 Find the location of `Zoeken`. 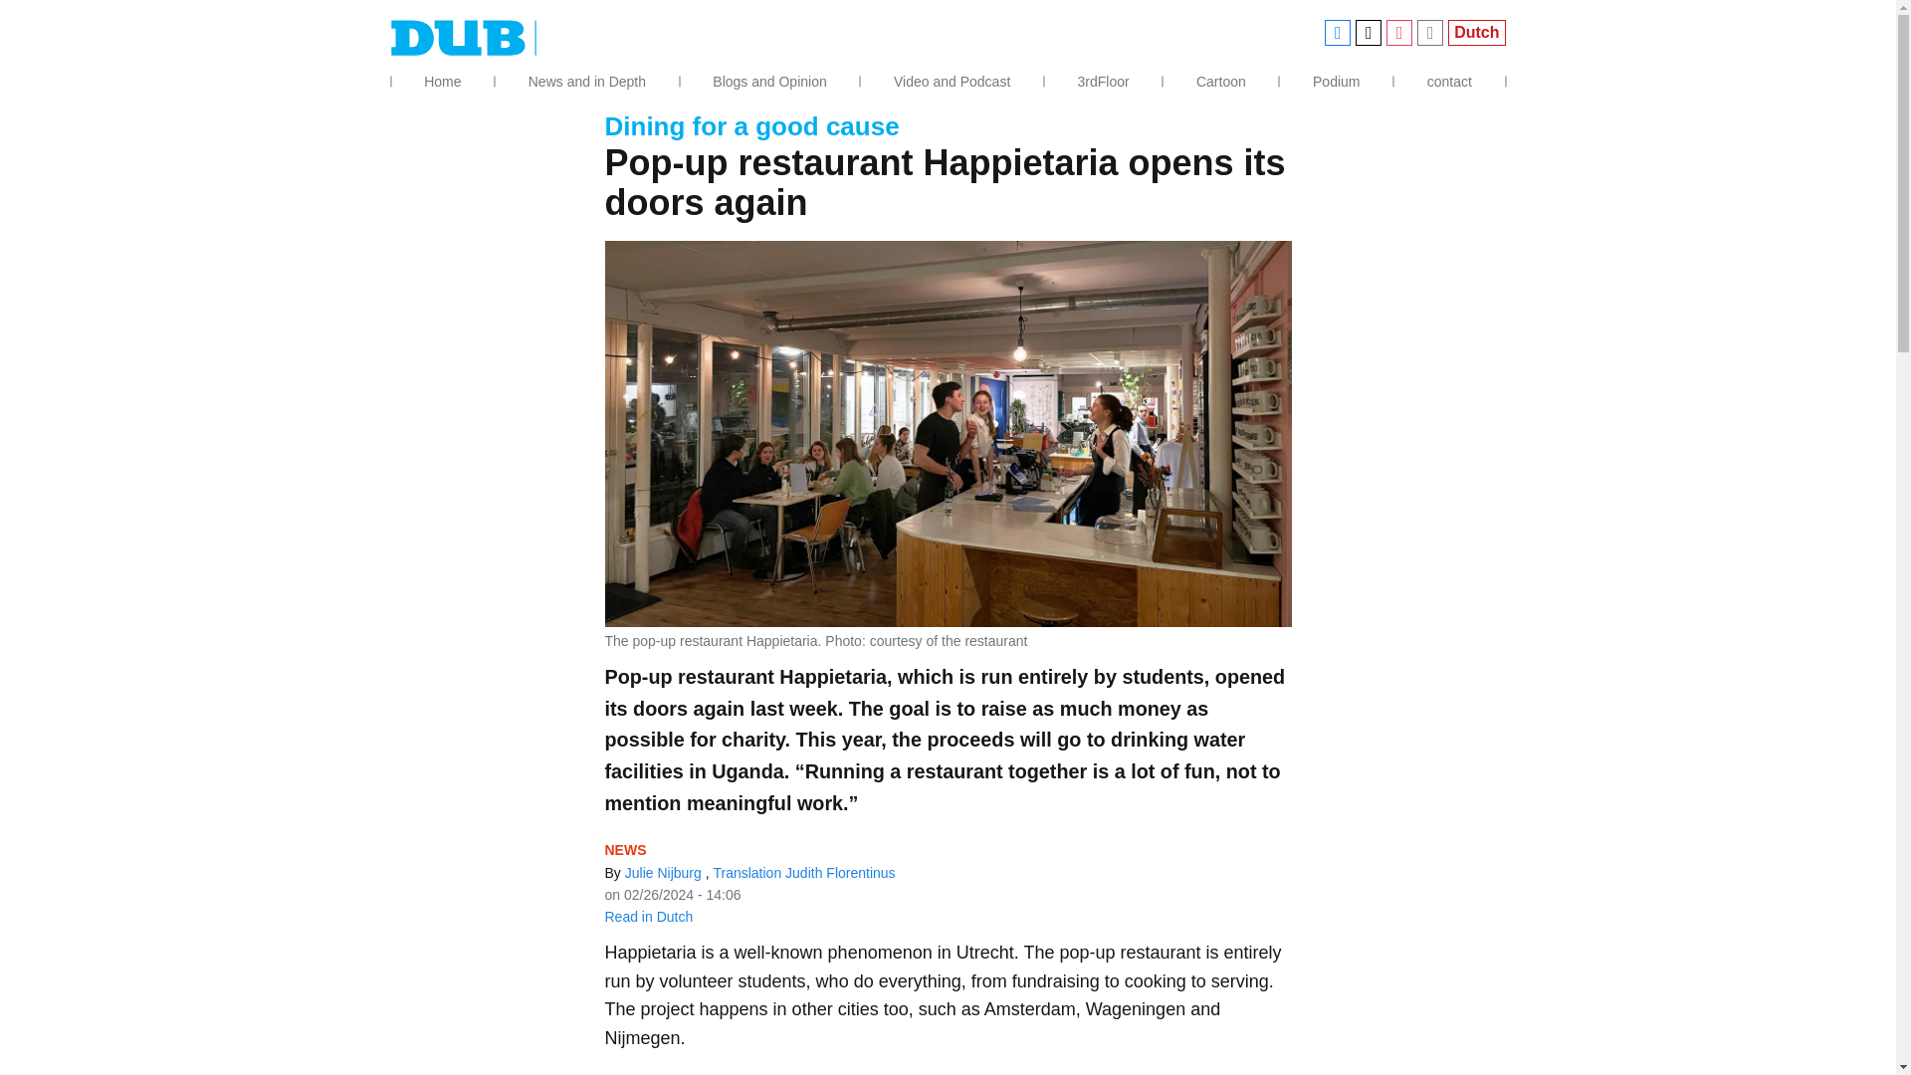

Zoeken is located at coordinates (1429, 33).